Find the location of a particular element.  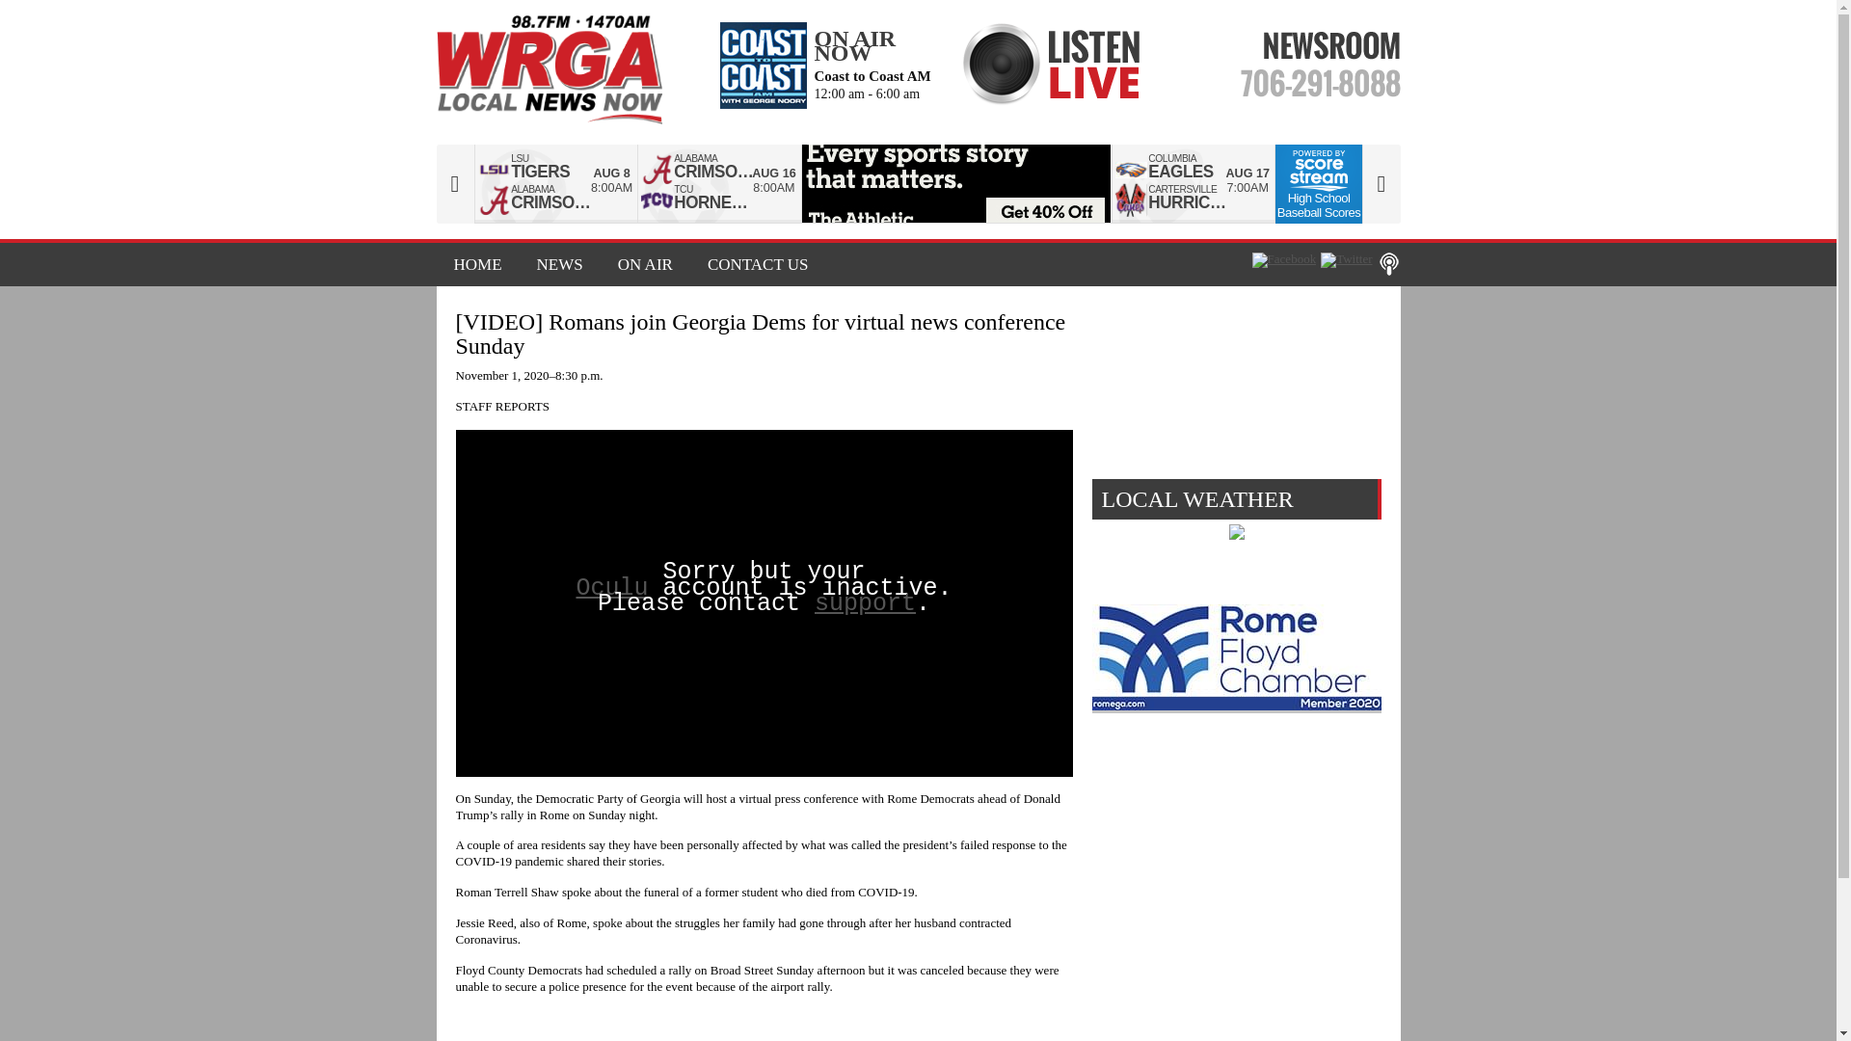

support is located at coordinates (865, 603).